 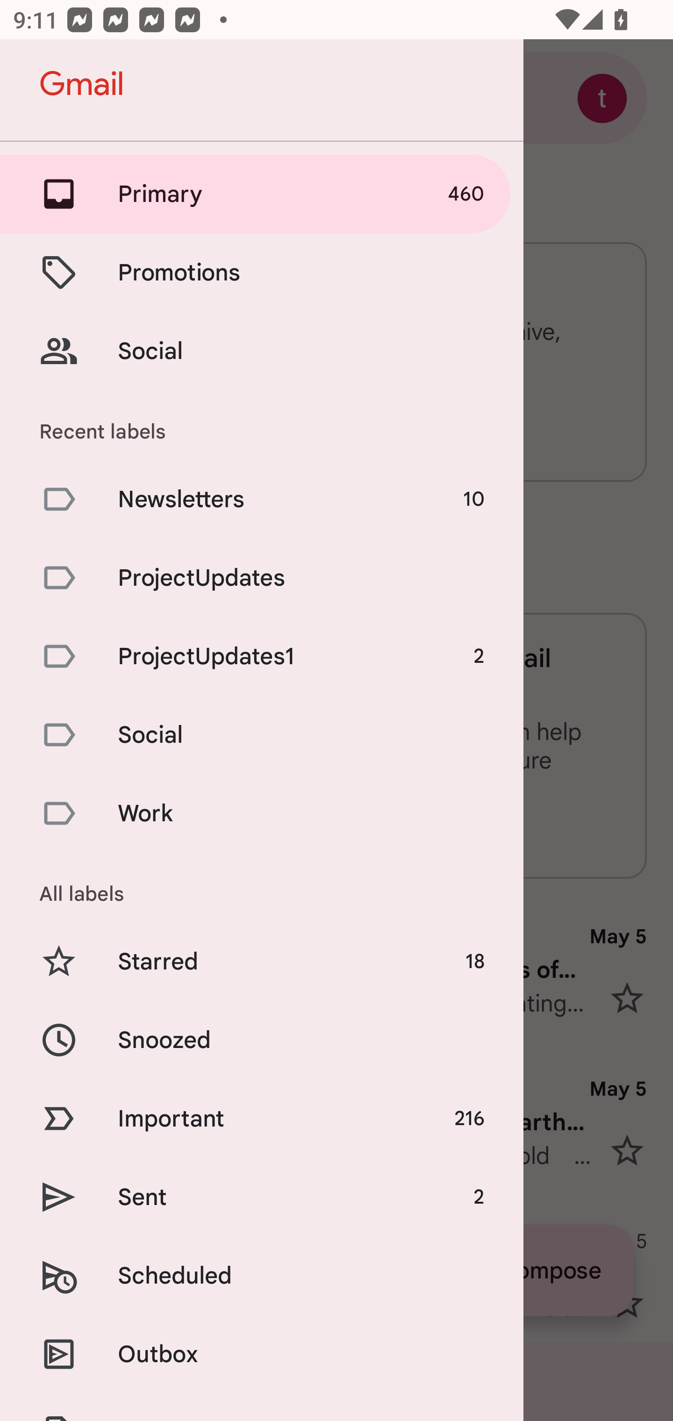 What do you see at coordinates (262, 734) in the screenshot?
I see `Social` at bounding box center [262, 734].